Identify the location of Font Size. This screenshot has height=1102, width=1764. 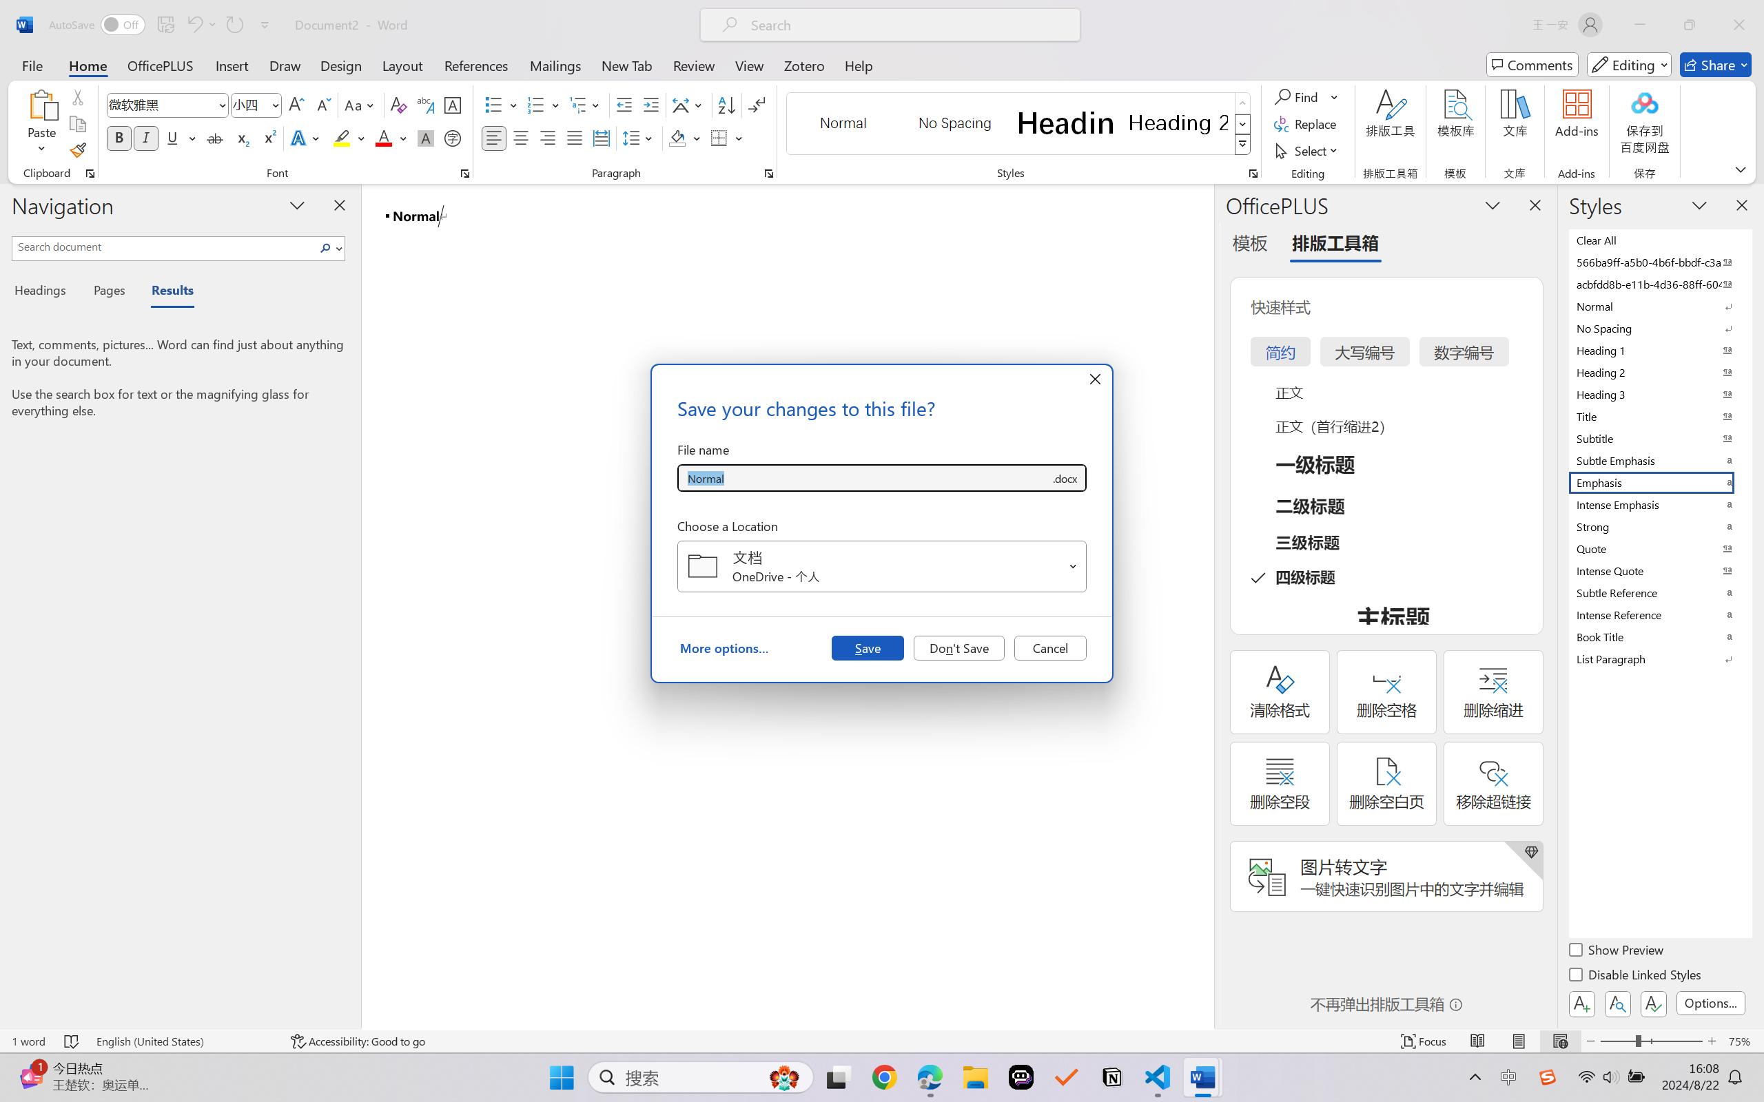
(249, 105).